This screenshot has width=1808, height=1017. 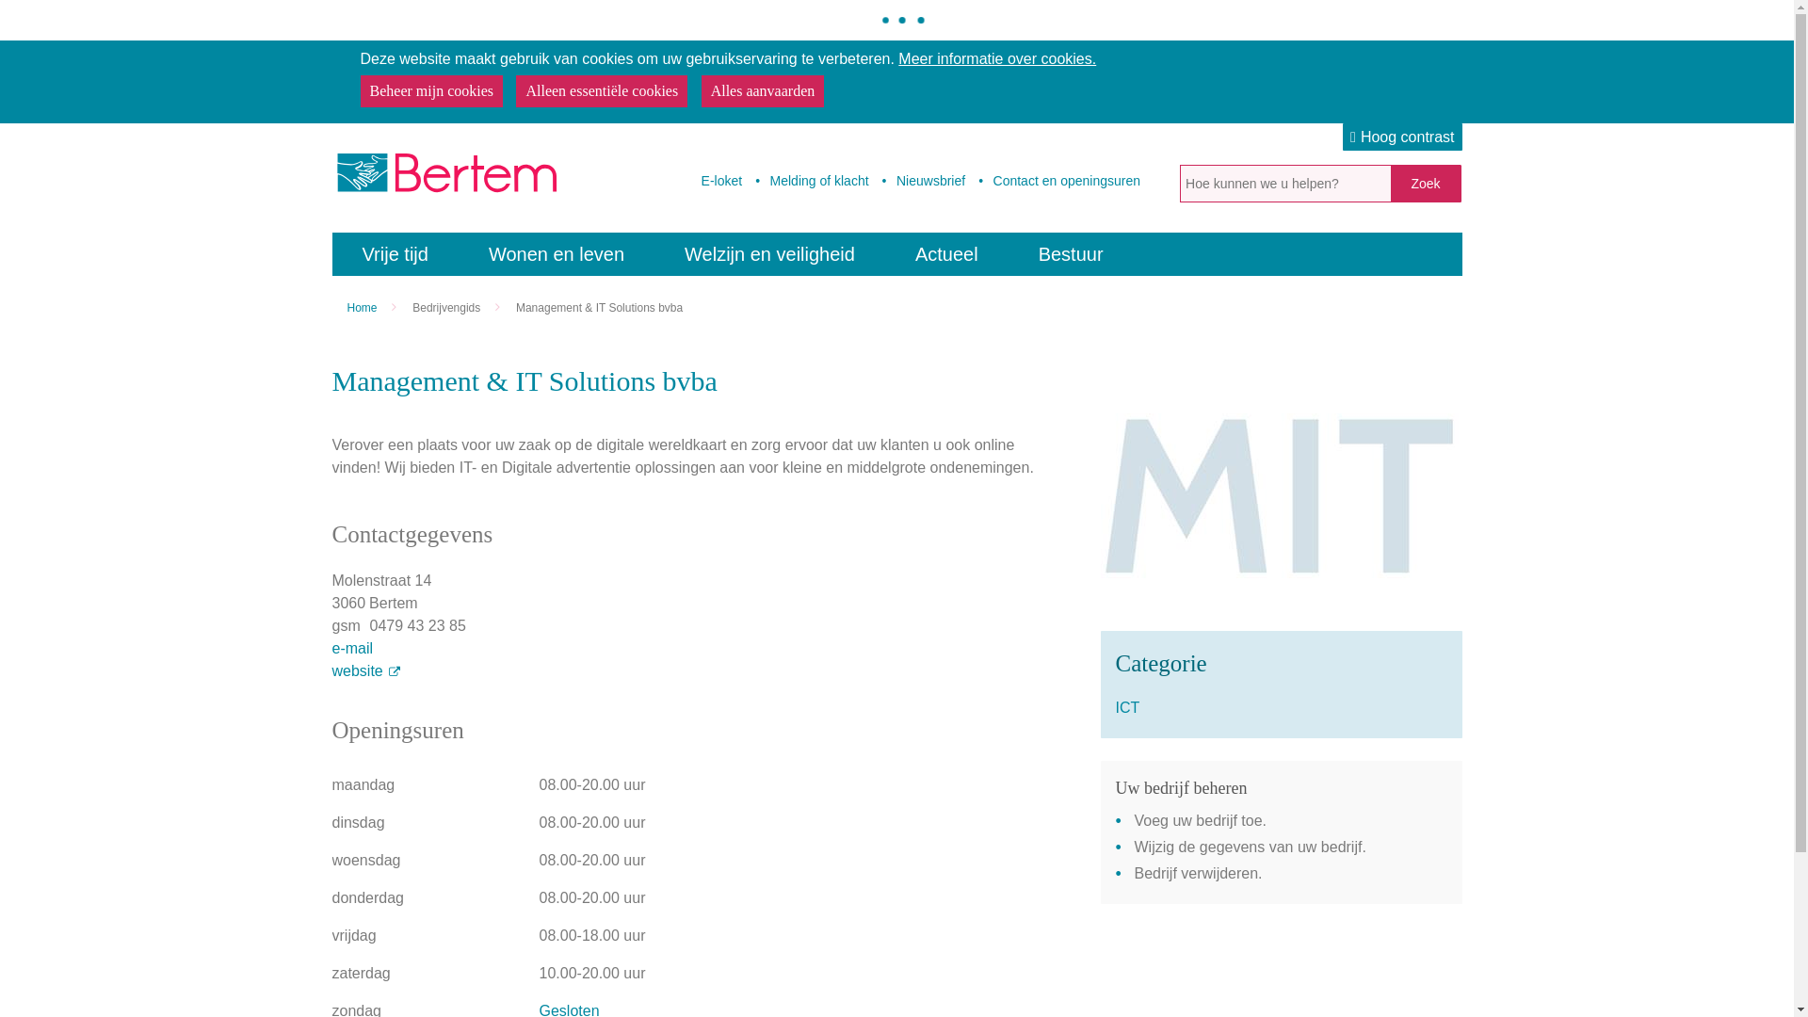 I want to click on Home, so click(x=367, y=308).